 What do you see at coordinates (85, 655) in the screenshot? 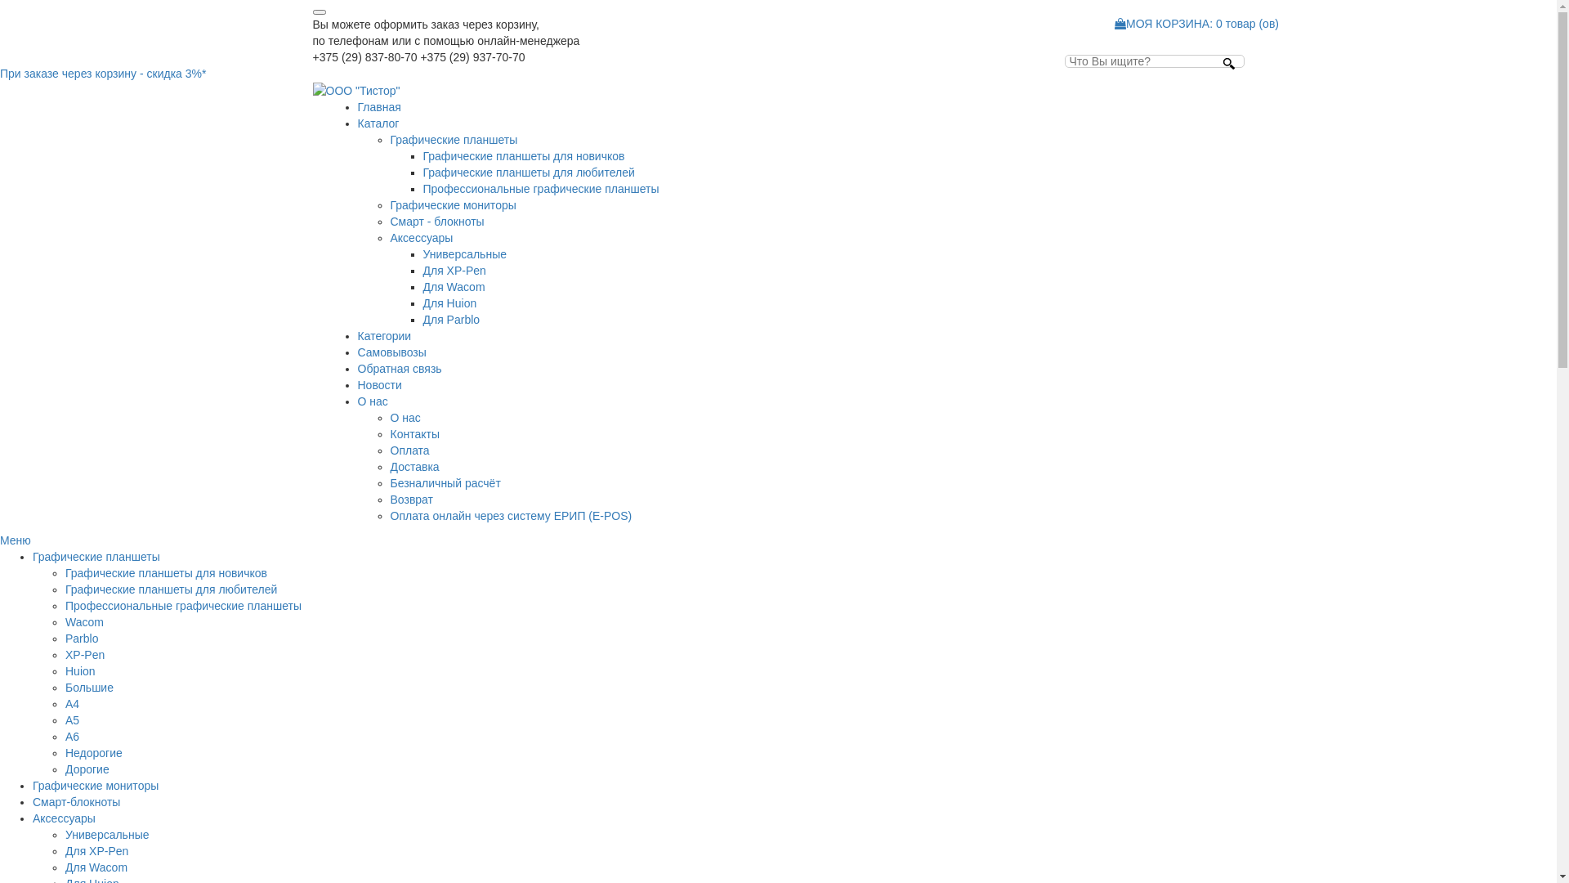
I see `XP-Pen` at bounding box center [85, 655].